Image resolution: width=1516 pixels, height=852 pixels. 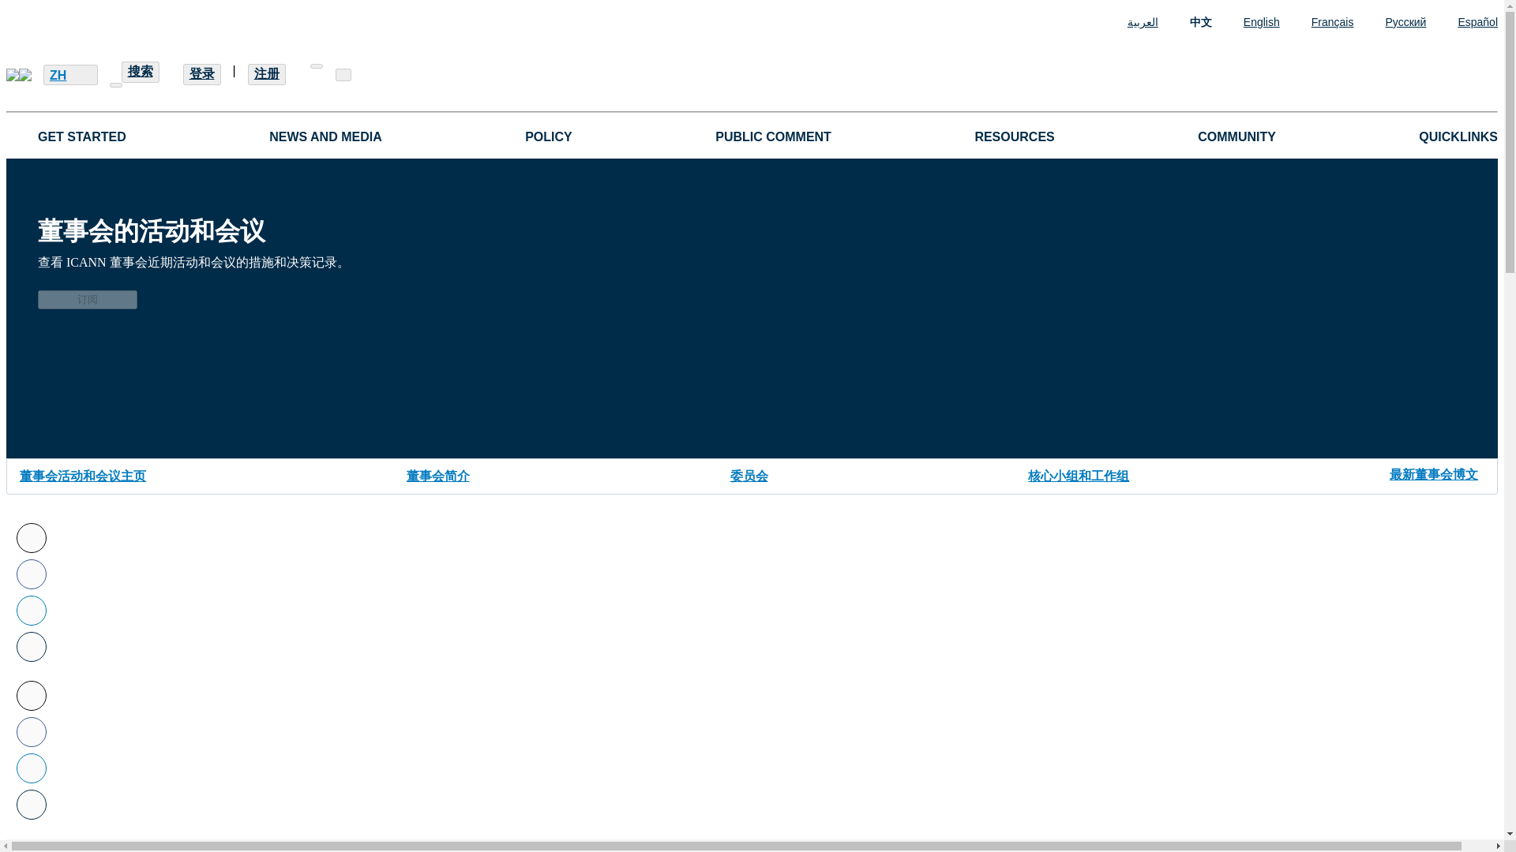 I want to click on Logo, so click(x=19, y=74).